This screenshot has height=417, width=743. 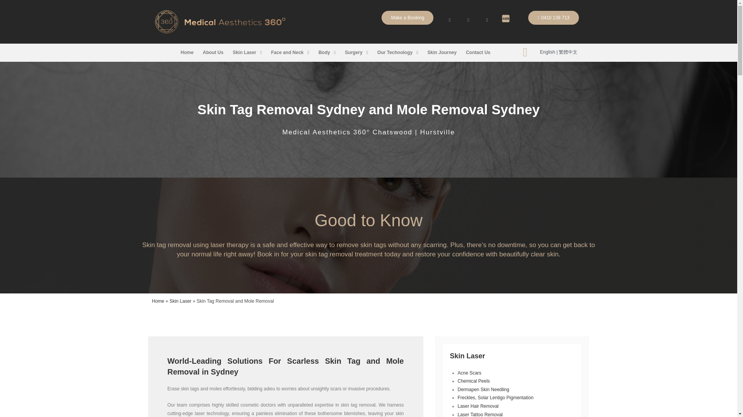 What do you see at coordinates (187, 53) in the screenshot?
I see `Home` at bounding box center [187, 53].